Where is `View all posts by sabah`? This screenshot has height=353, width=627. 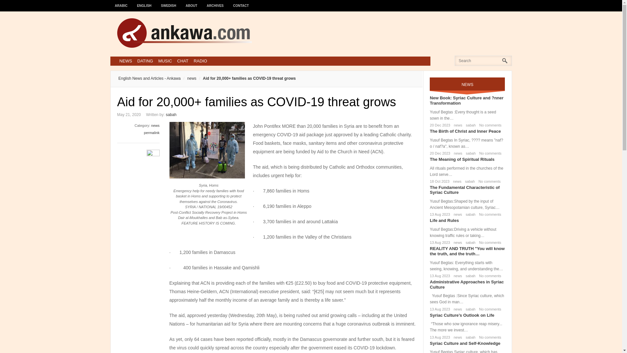
View all posts by sabah is located at coordinates (171, 114).